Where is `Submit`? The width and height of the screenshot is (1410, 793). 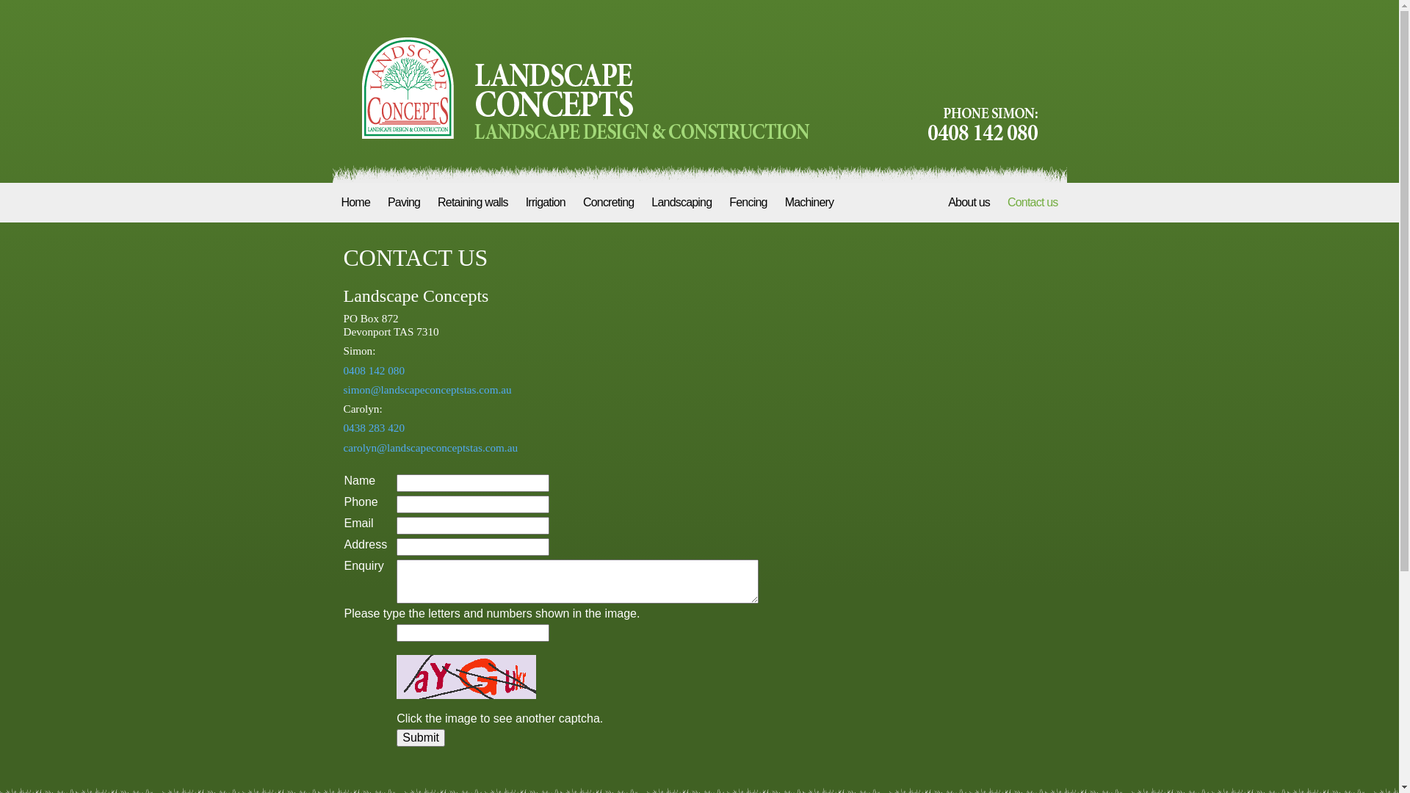
Submit is located at coordinates (421, 738).